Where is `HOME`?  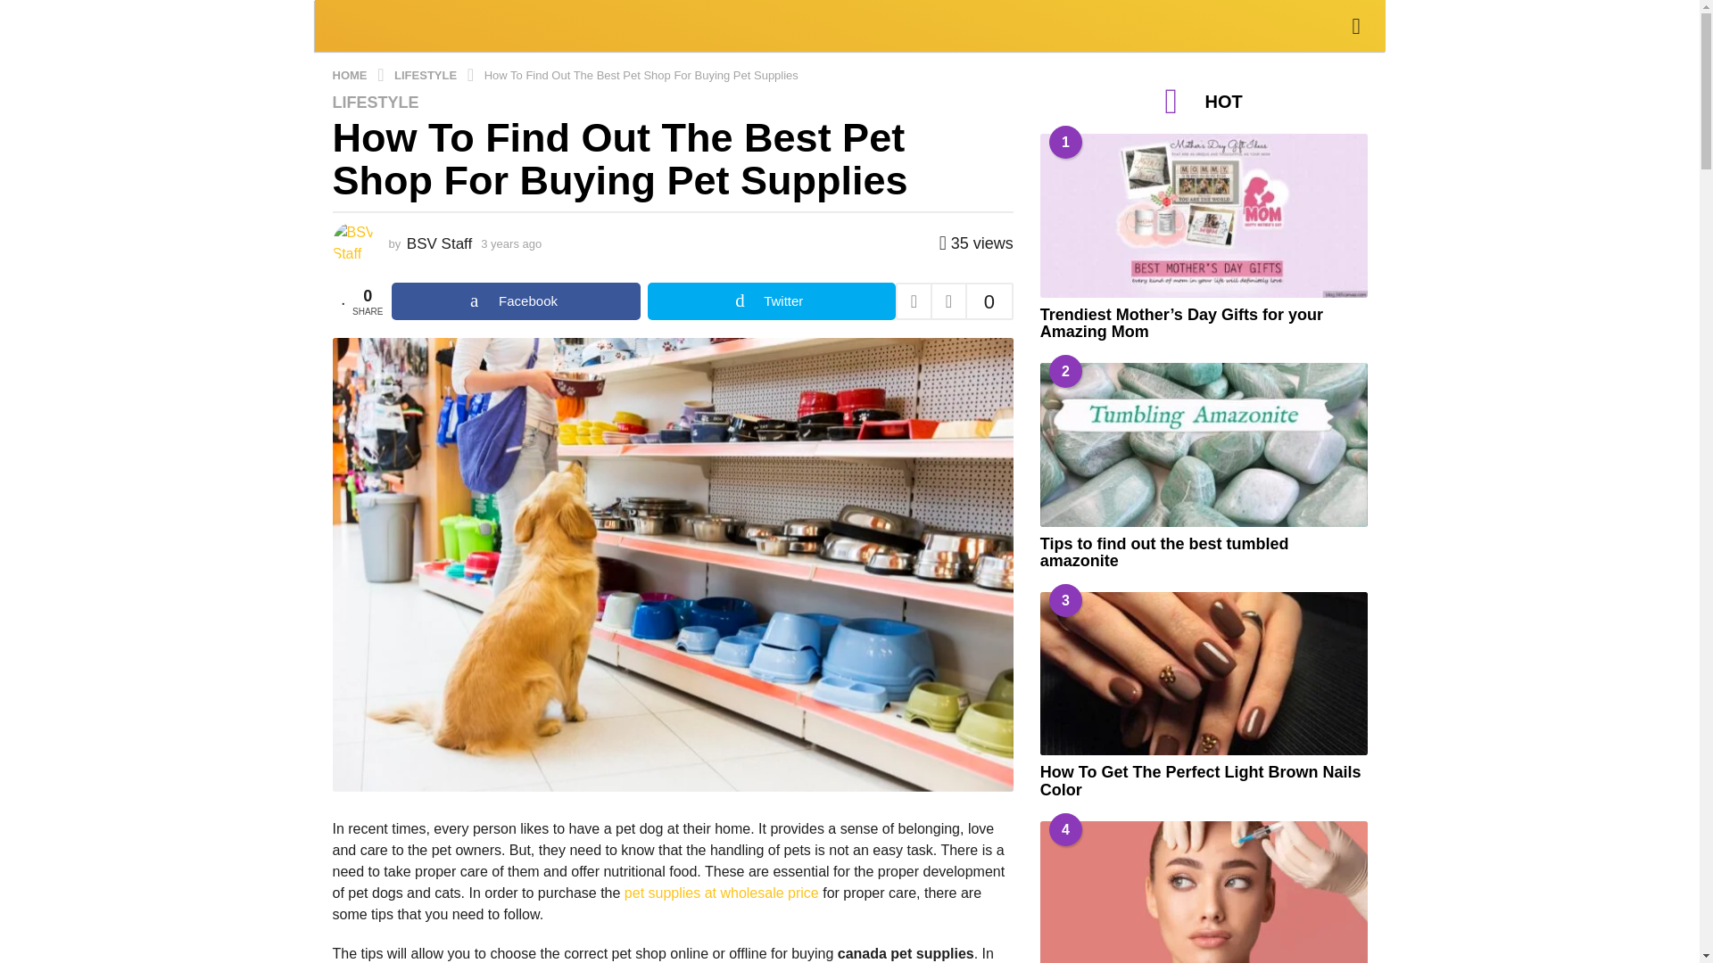
HOME is located at coordinates (351, 73).